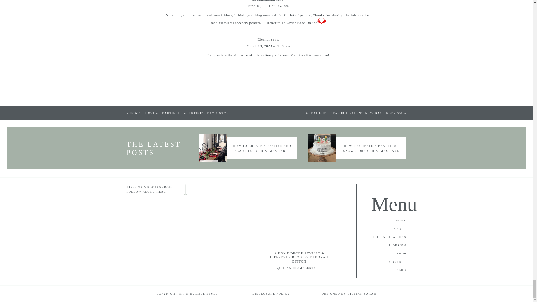  I want to click on HOME, so click(384, 221).